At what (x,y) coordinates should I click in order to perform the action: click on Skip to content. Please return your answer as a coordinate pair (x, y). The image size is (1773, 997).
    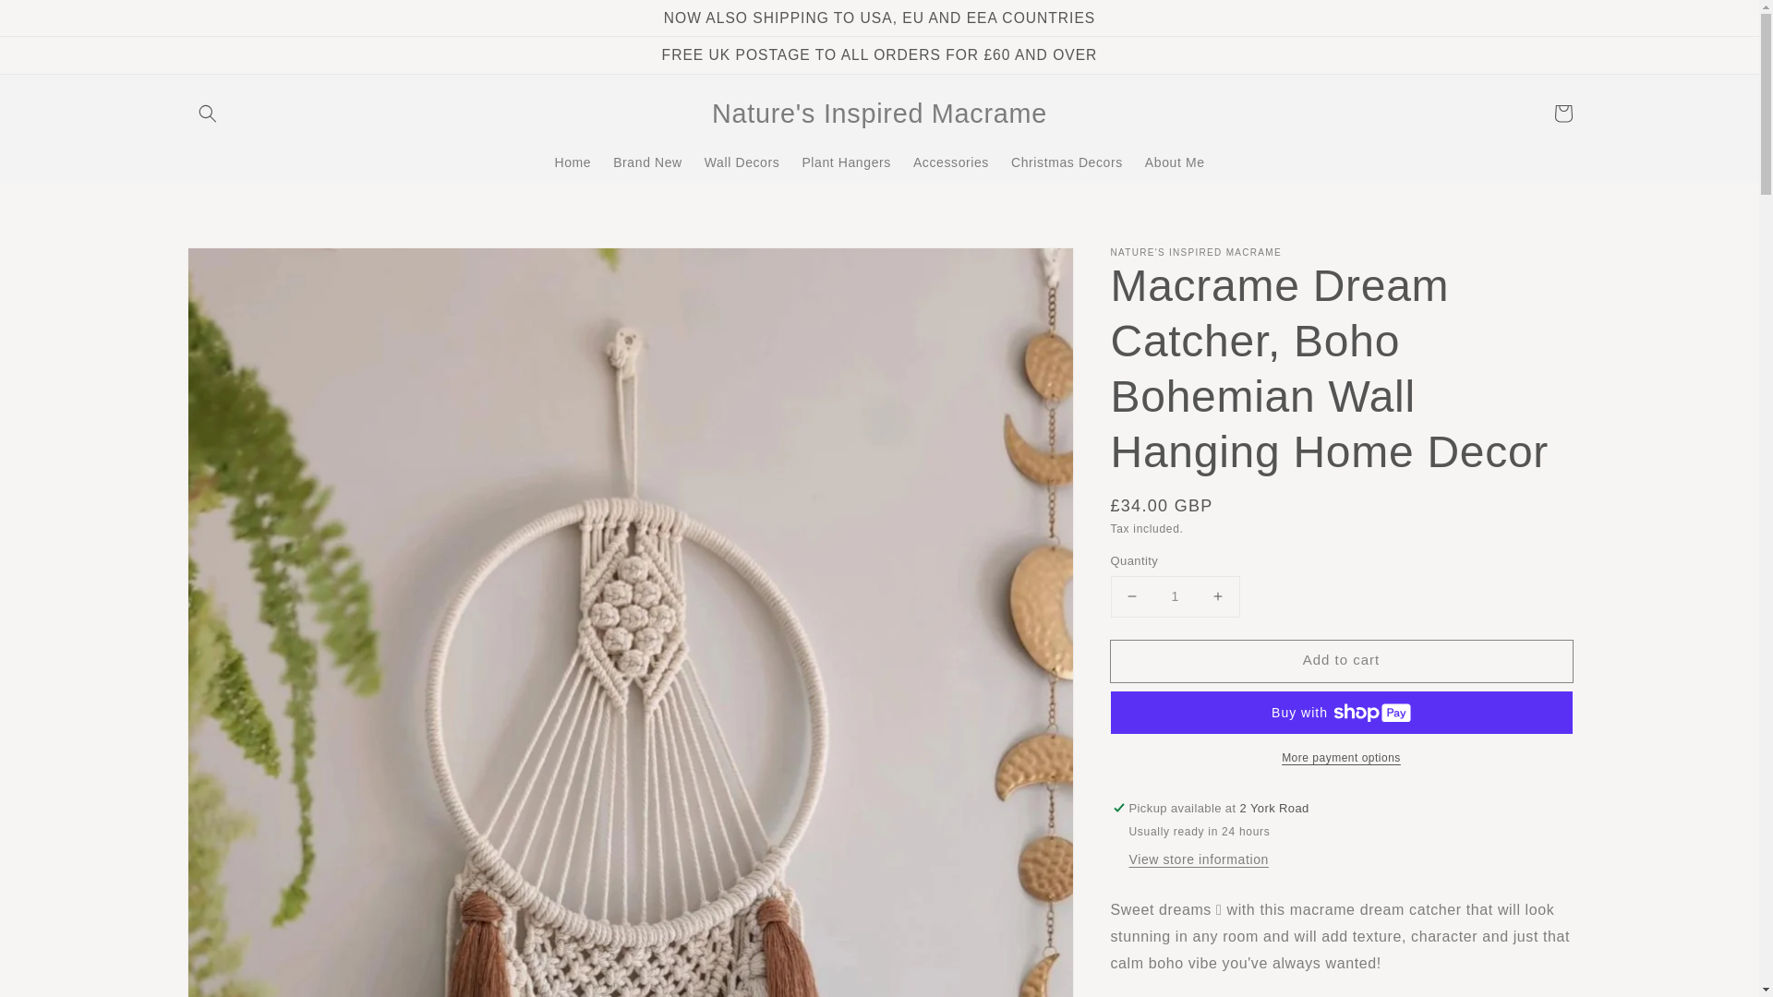
    Looking at the image, I should click on (55, 20).